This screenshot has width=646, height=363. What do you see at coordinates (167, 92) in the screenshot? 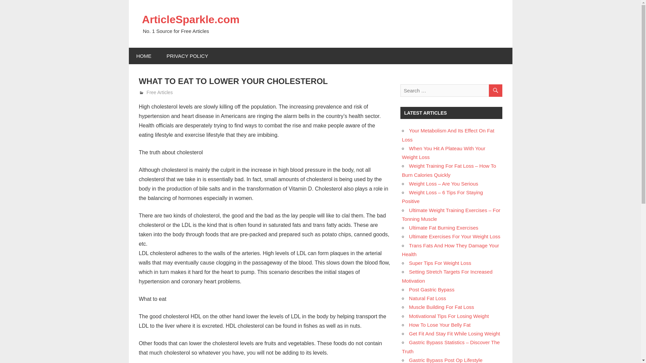
I see `September 27, 2010` at bounding box center [167, 92].